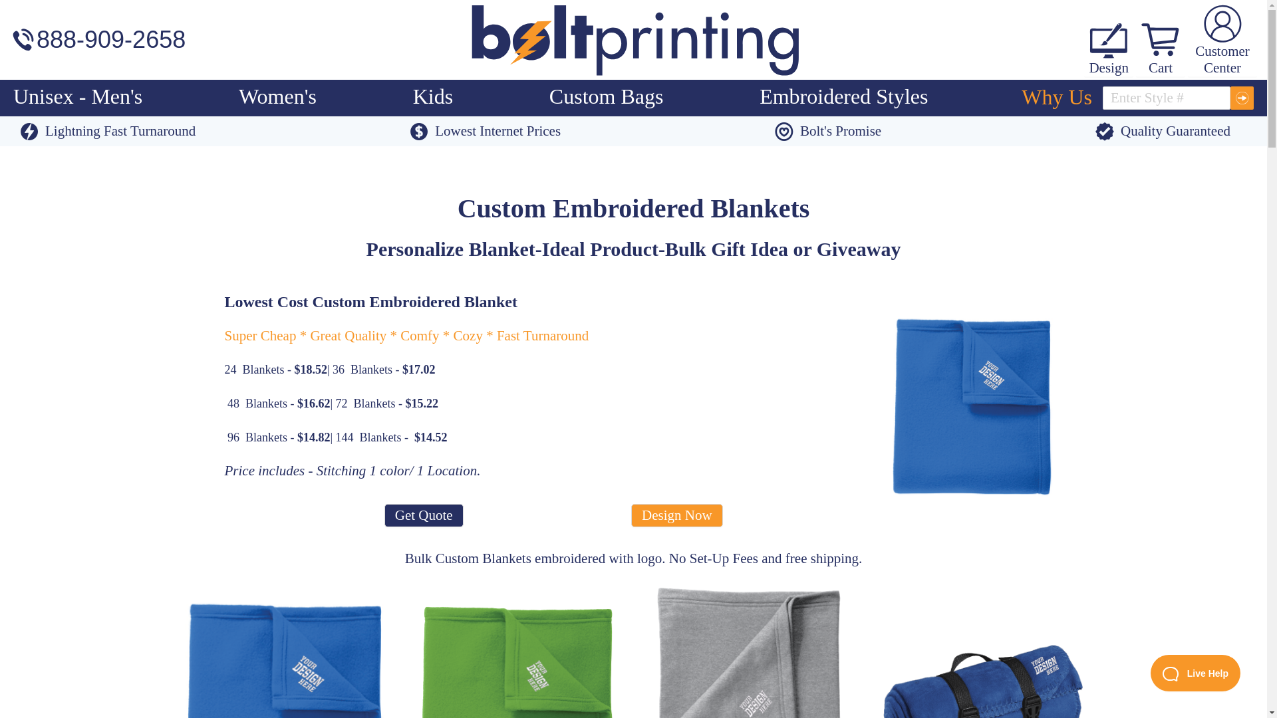 The image size is (1277, 718). What do you see at coordinates (1222, 40) in the screenshot?
I see `Customer Center` at bounding box center [1222, 40].